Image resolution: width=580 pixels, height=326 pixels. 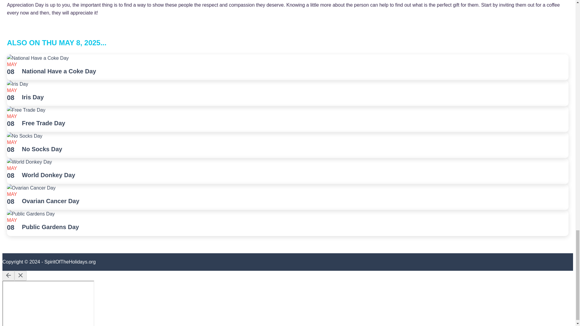 I want to click on SpiritOfTheHolidays.org, so click(x=70, y=261).